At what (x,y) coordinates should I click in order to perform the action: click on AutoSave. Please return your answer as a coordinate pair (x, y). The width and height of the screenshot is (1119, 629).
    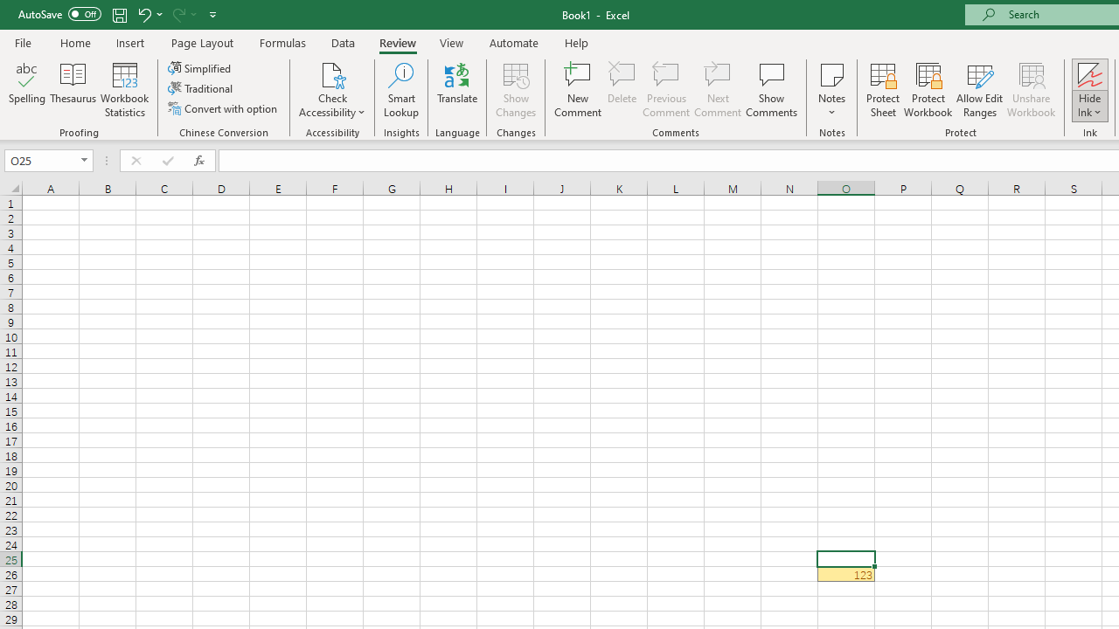
    Looking at the image, I should click on (59, 14).